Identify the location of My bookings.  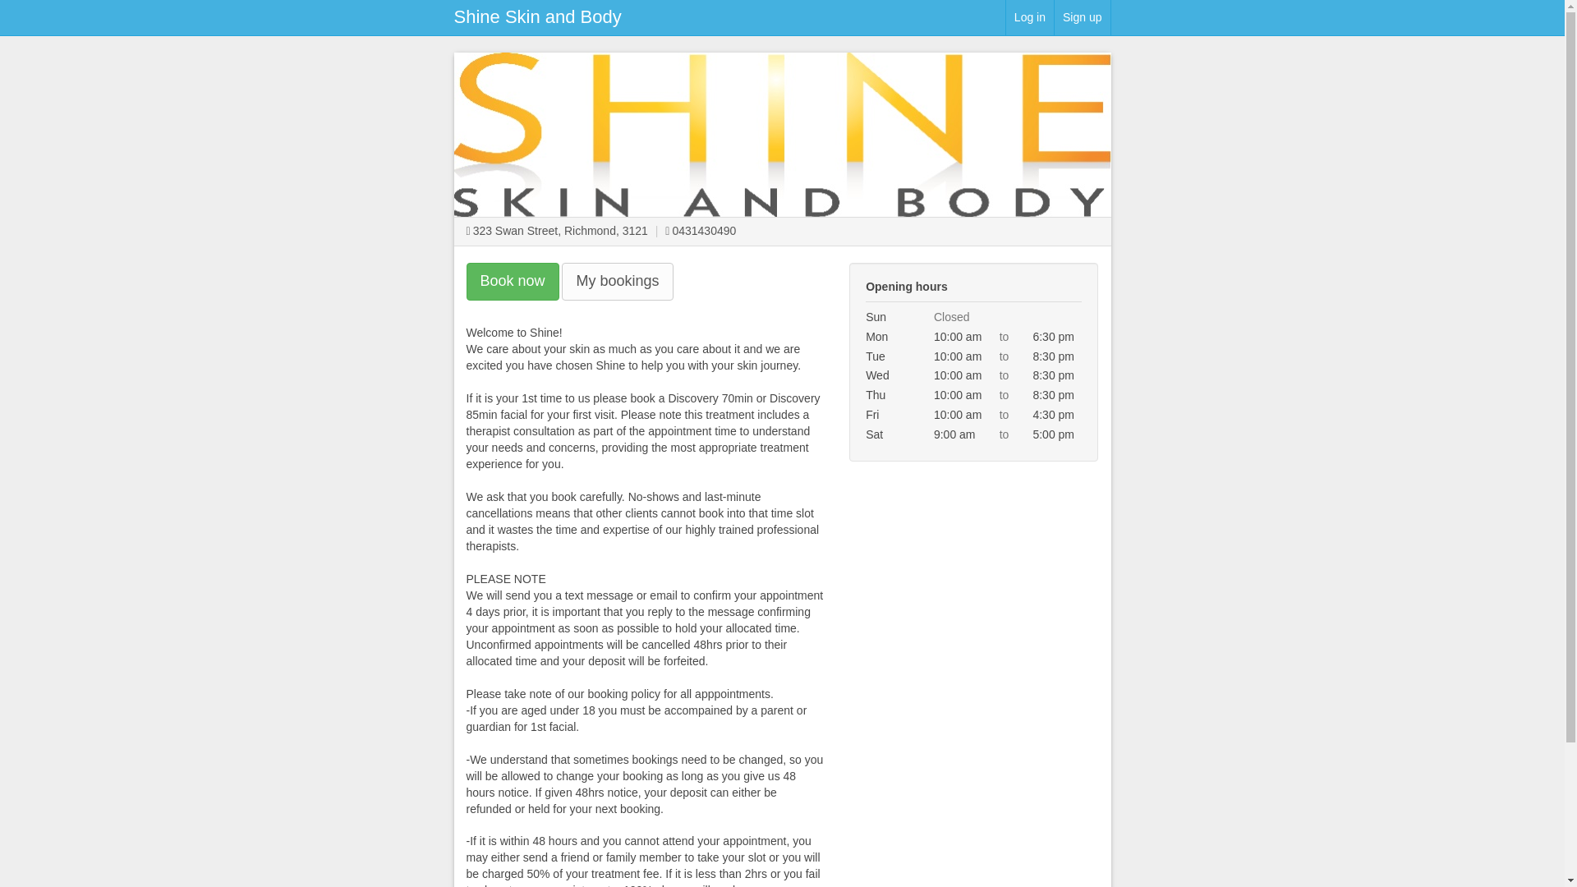
(617, 281).